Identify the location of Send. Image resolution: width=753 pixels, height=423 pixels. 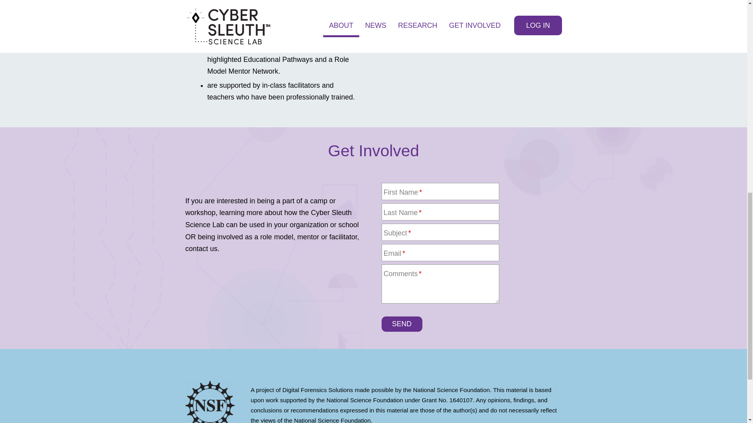
(401, 324).